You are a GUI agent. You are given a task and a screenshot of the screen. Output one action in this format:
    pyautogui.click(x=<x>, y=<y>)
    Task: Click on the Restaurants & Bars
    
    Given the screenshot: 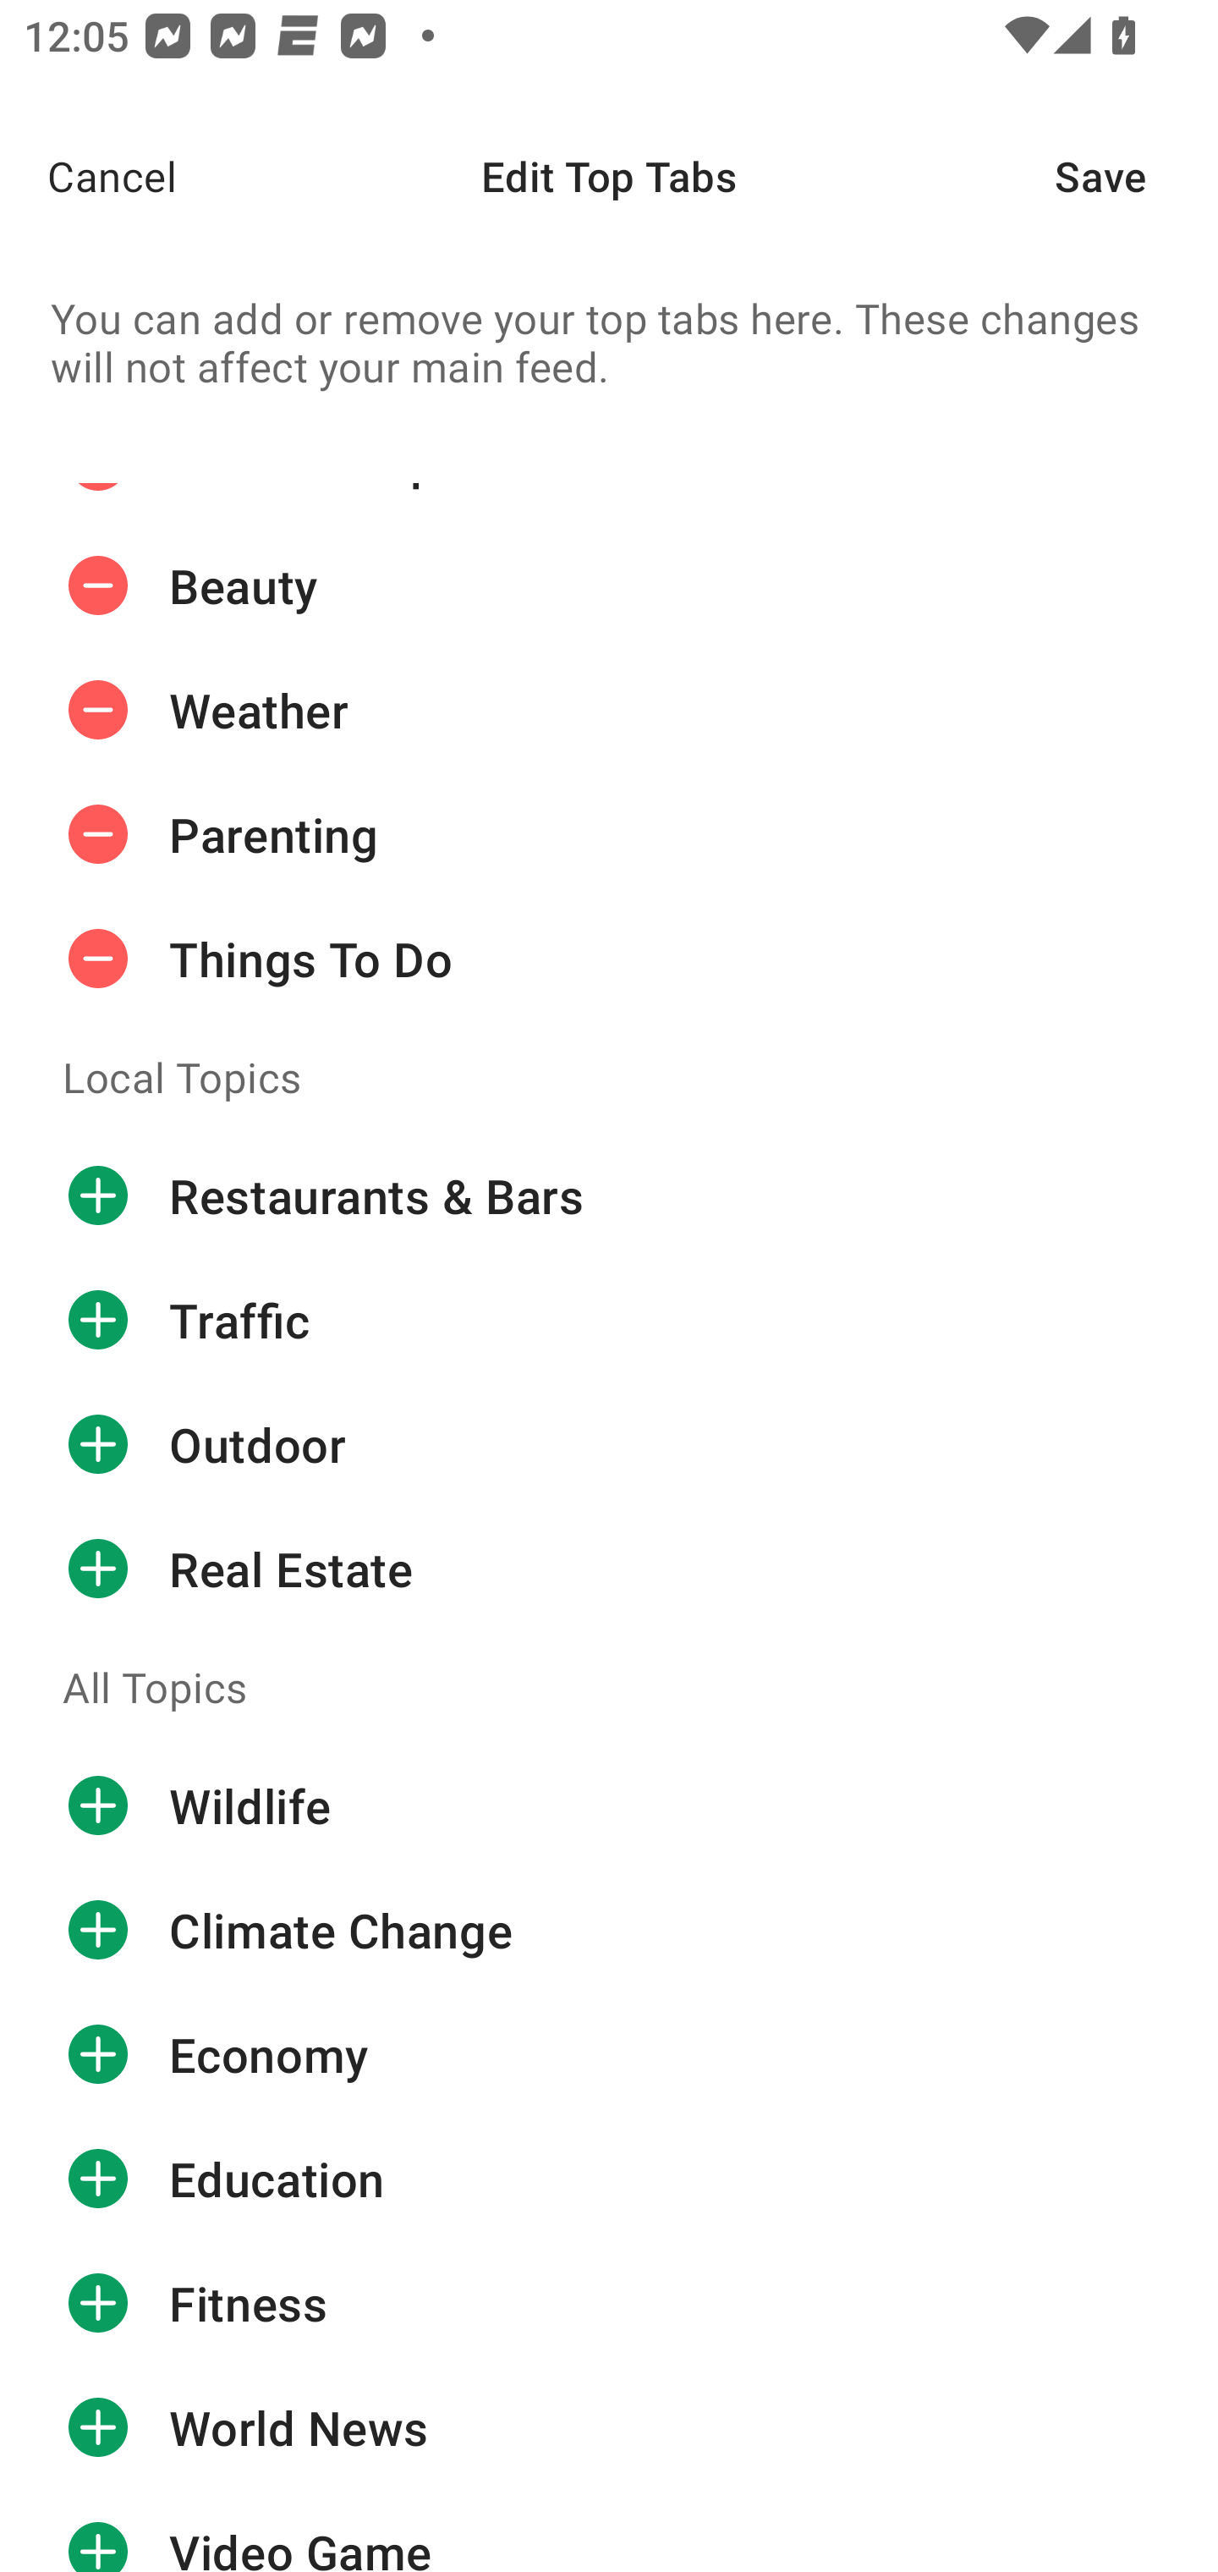 What is the action you would take?
    pyautogui.click(x=609, y=1195)
    